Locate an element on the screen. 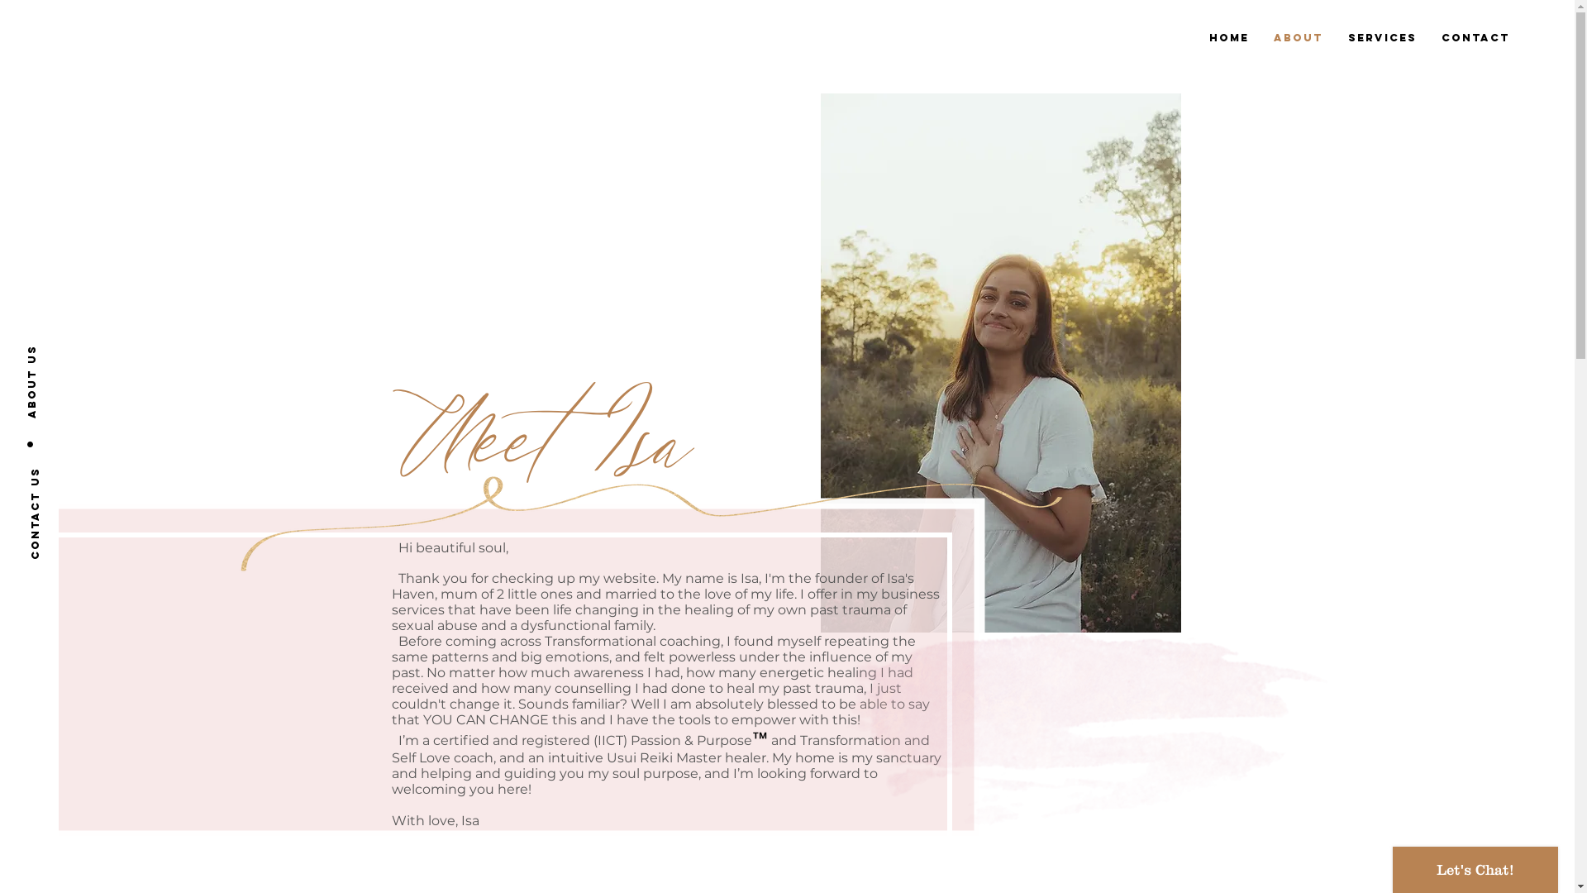 This screenshot has height=893, width=1587. About us is located at coordinates (68, 346).